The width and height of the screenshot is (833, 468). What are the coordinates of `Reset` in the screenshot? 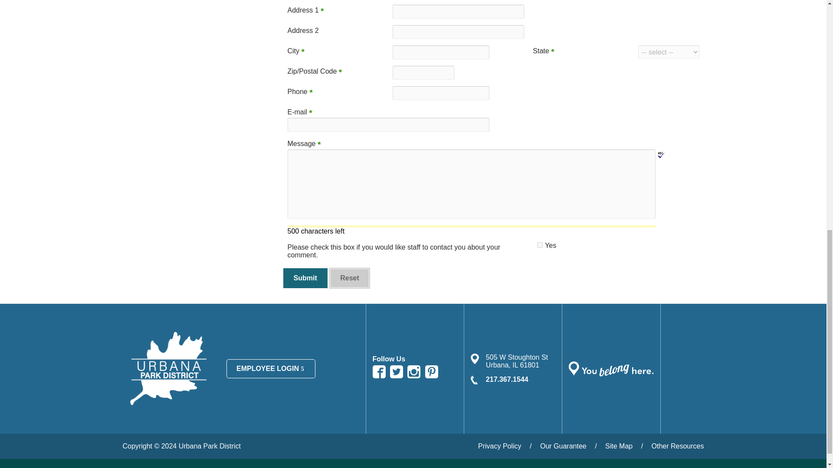 It's located at (349, 278).